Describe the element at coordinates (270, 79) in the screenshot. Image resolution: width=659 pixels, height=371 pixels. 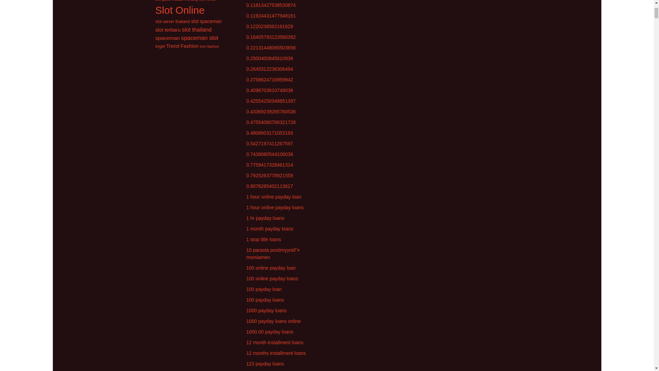
I see `0.2758624716959942` at that location.